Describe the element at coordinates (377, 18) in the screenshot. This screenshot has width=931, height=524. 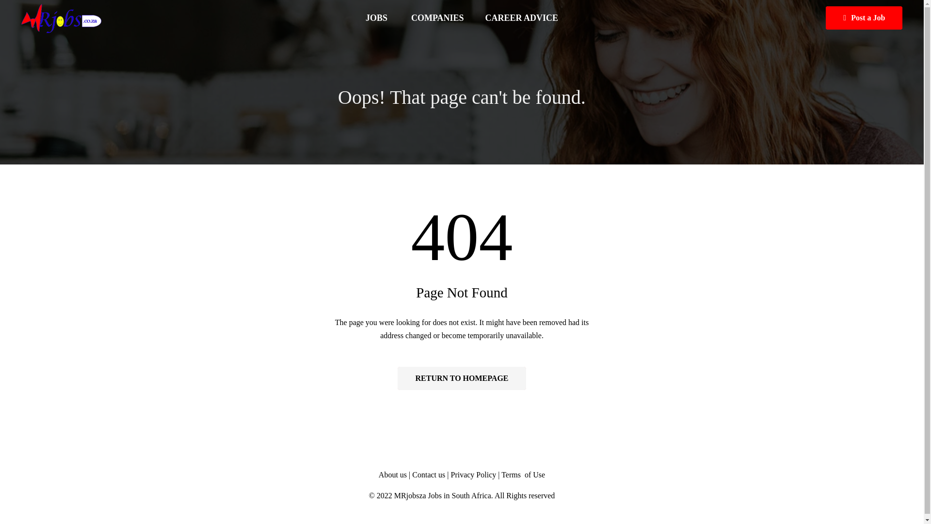
I see `JOBS` at that location.